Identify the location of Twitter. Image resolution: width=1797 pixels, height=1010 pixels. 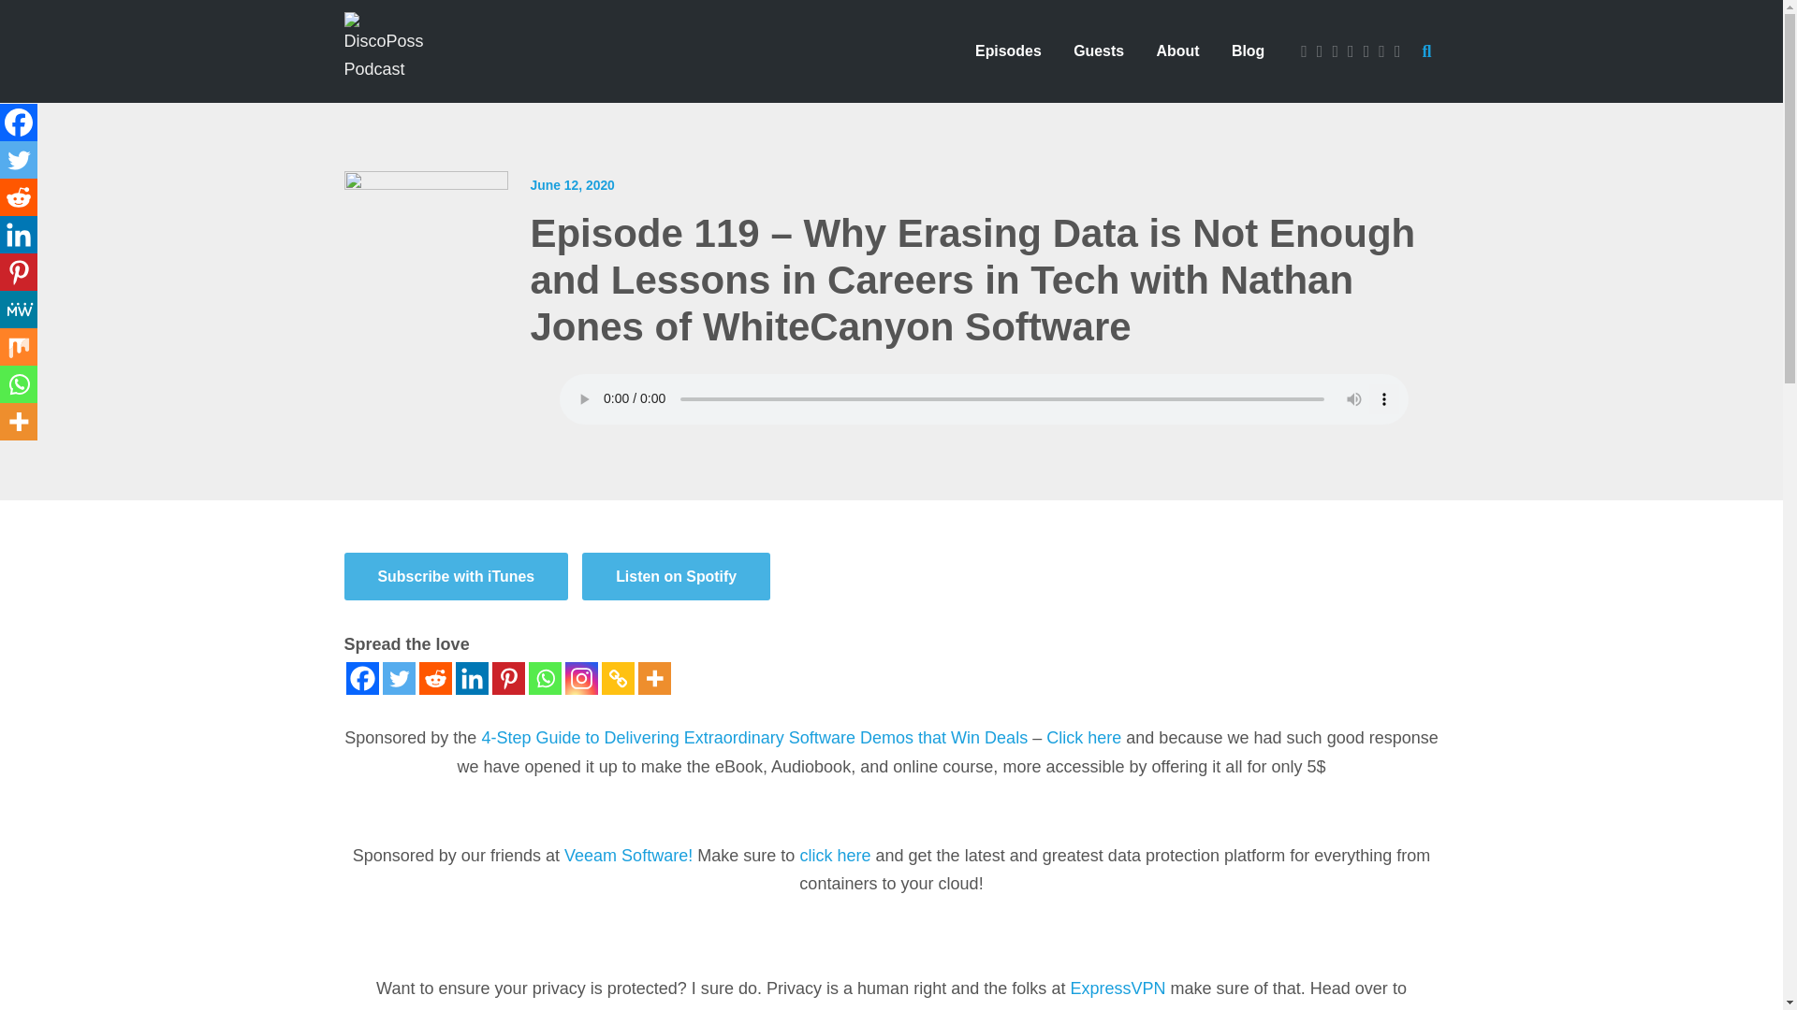
(398, 679).